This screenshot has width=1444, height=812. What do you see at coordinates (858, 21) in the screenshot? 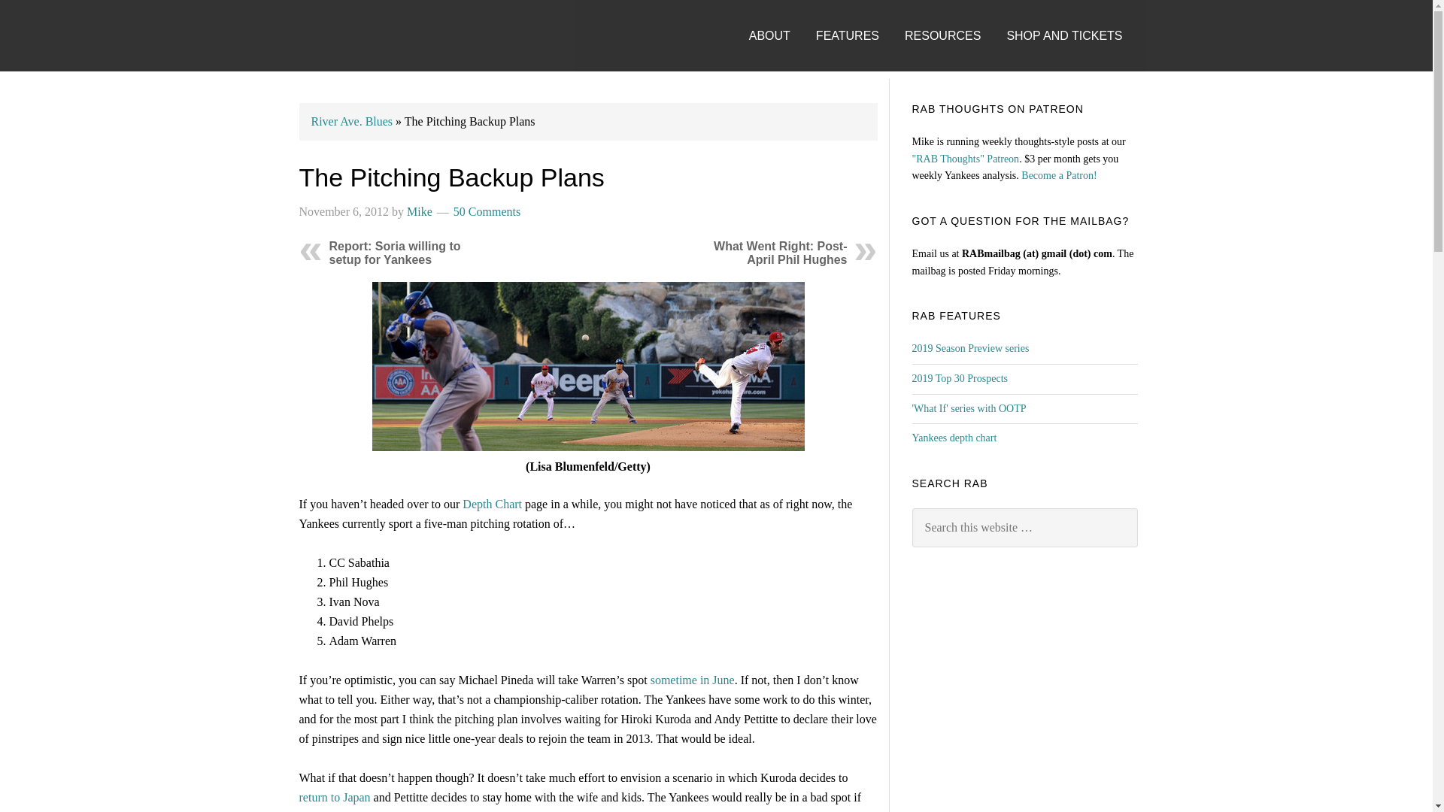
I see `FEATURES` at bounding box center [858, 21].